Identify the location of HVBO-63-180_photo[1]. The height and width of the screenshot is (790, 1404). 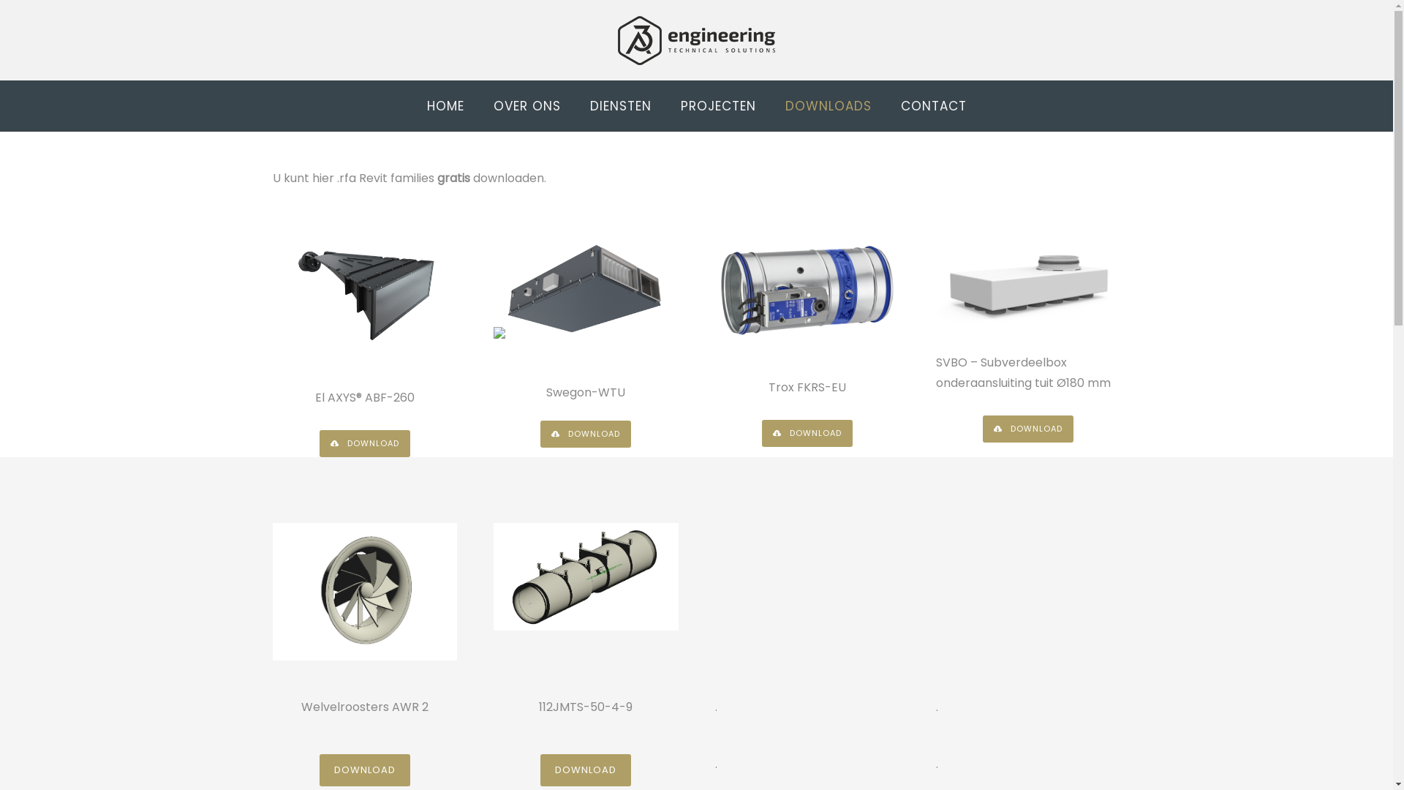
(1028, 278).